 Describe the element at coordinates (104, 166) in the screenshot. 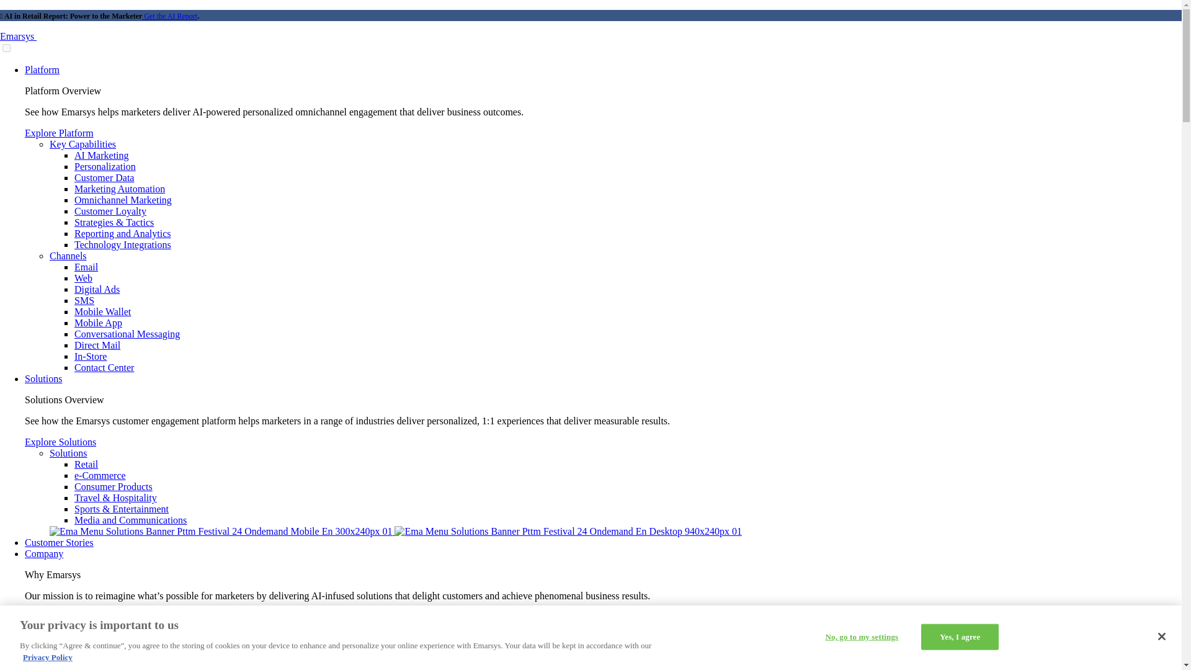

I see `Personalization` at that location.